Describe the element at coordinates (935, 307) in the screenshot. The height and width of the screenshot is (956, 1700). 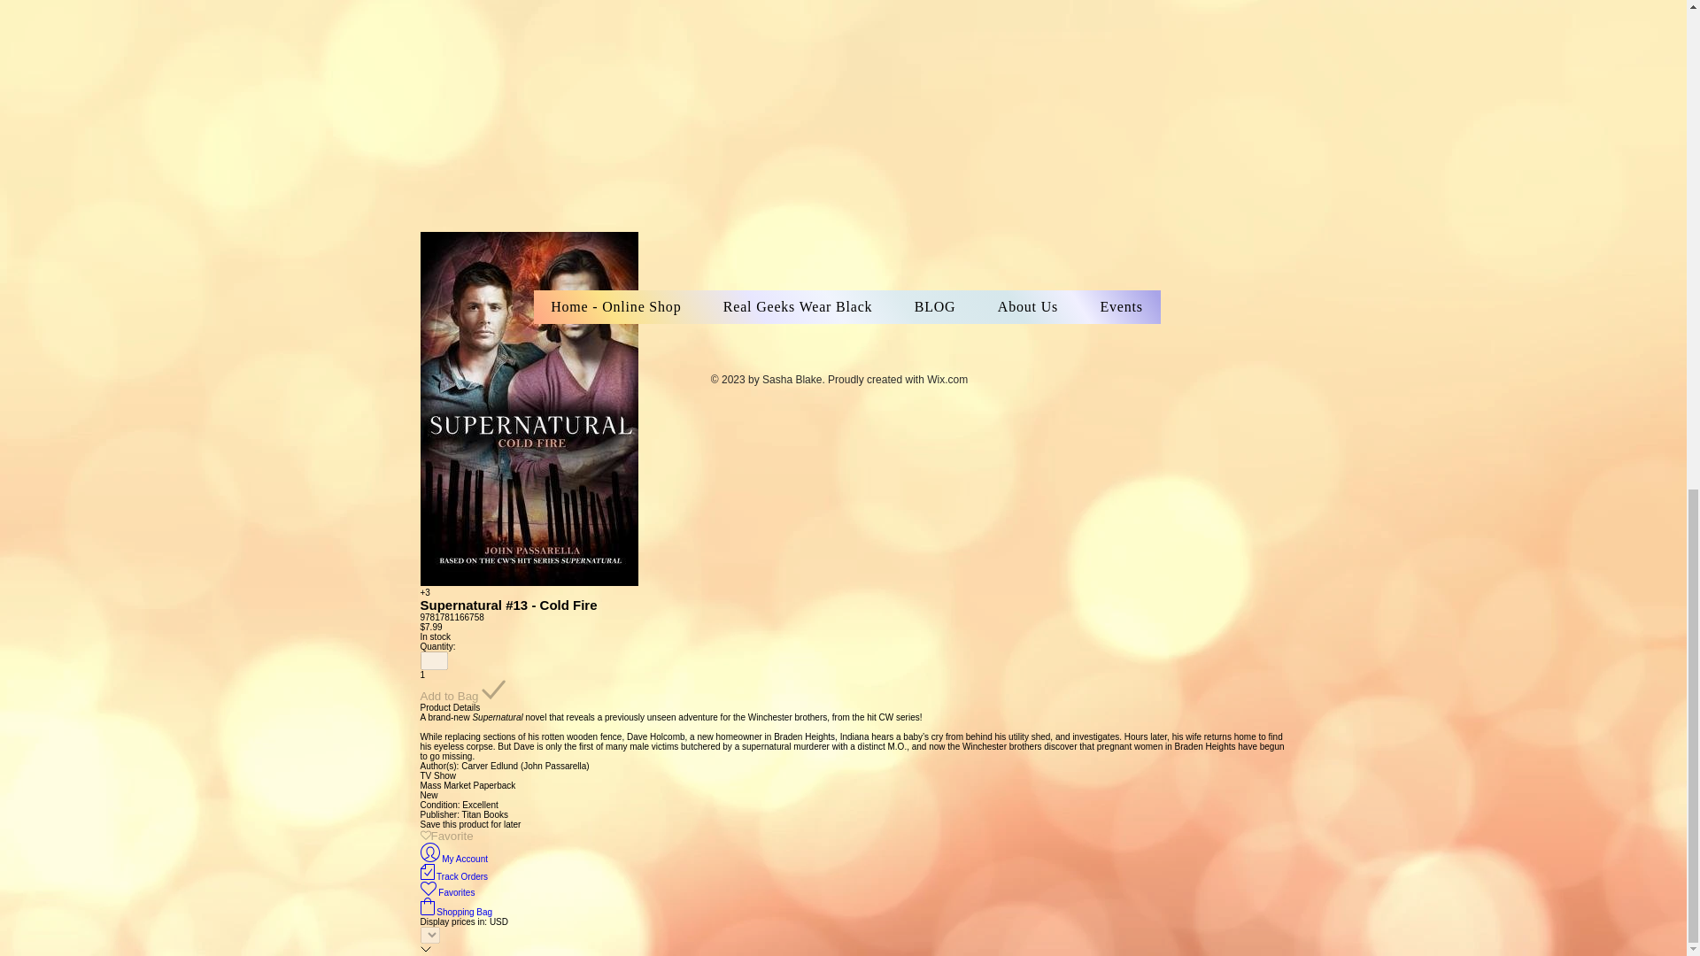
I see `BLOG` at that location.